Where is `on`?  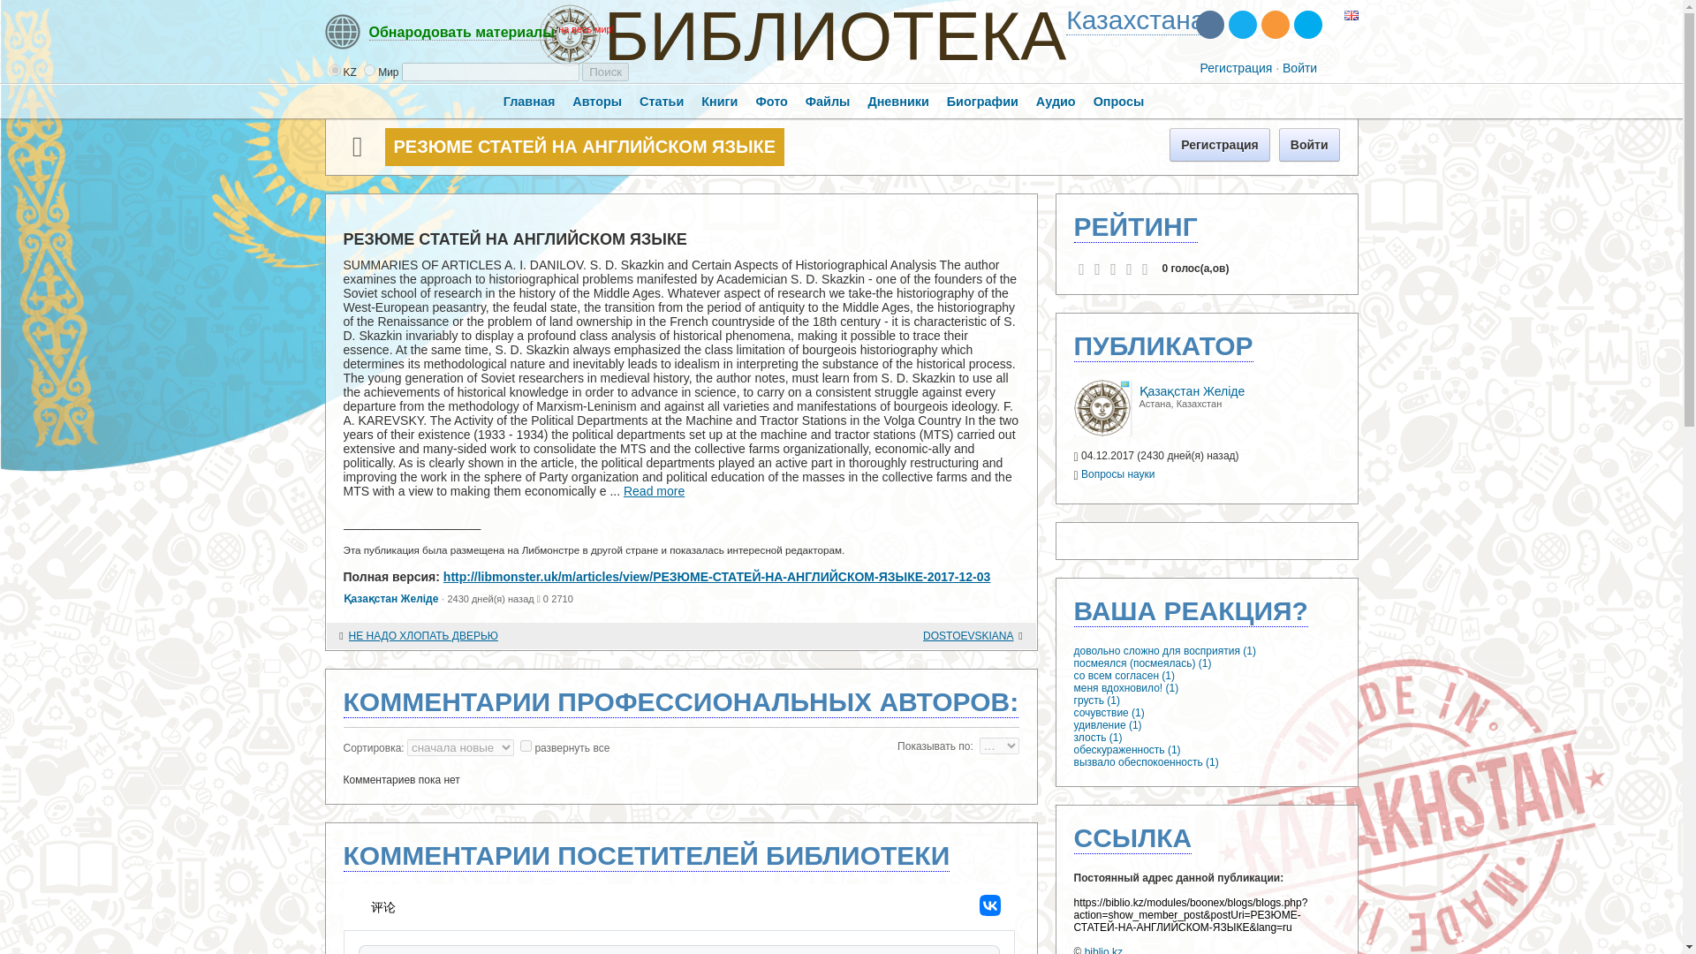
on is located at coordinates (526, 746).